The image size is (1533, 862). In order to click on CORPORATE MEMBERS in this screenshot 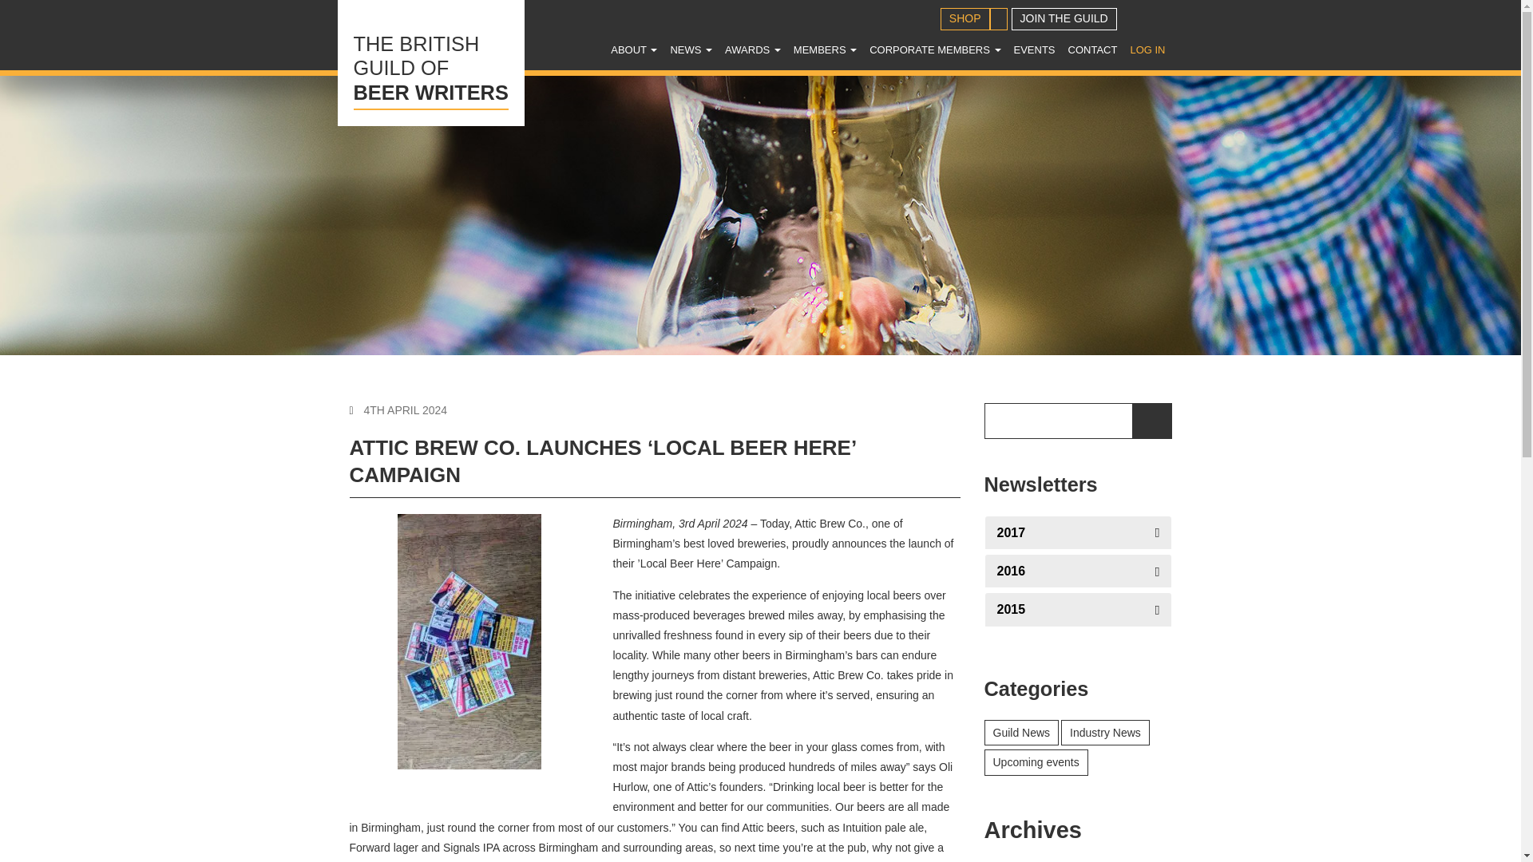, I will do `click(691, 49)`.